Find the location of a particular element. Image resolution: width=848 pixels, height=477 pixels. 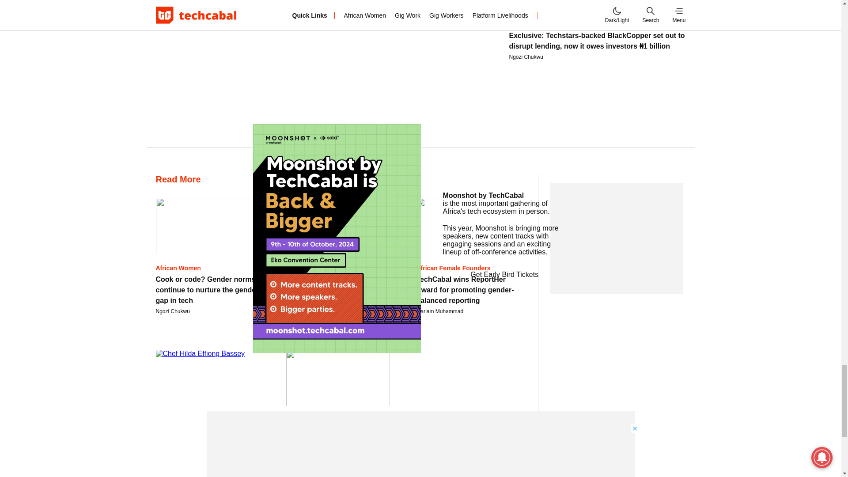

Posts by Mariam Muhammad is located at coordinates (439, 311).